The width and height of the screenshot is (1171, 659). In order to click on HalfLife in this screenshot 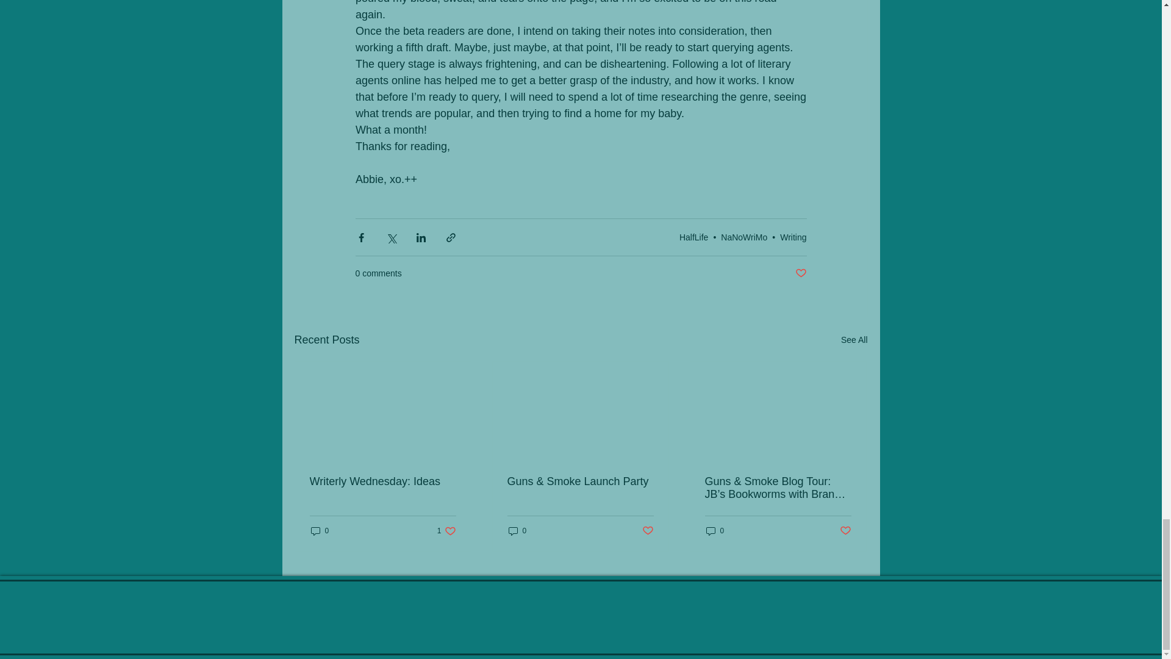, I will do `click(693, 237)`.